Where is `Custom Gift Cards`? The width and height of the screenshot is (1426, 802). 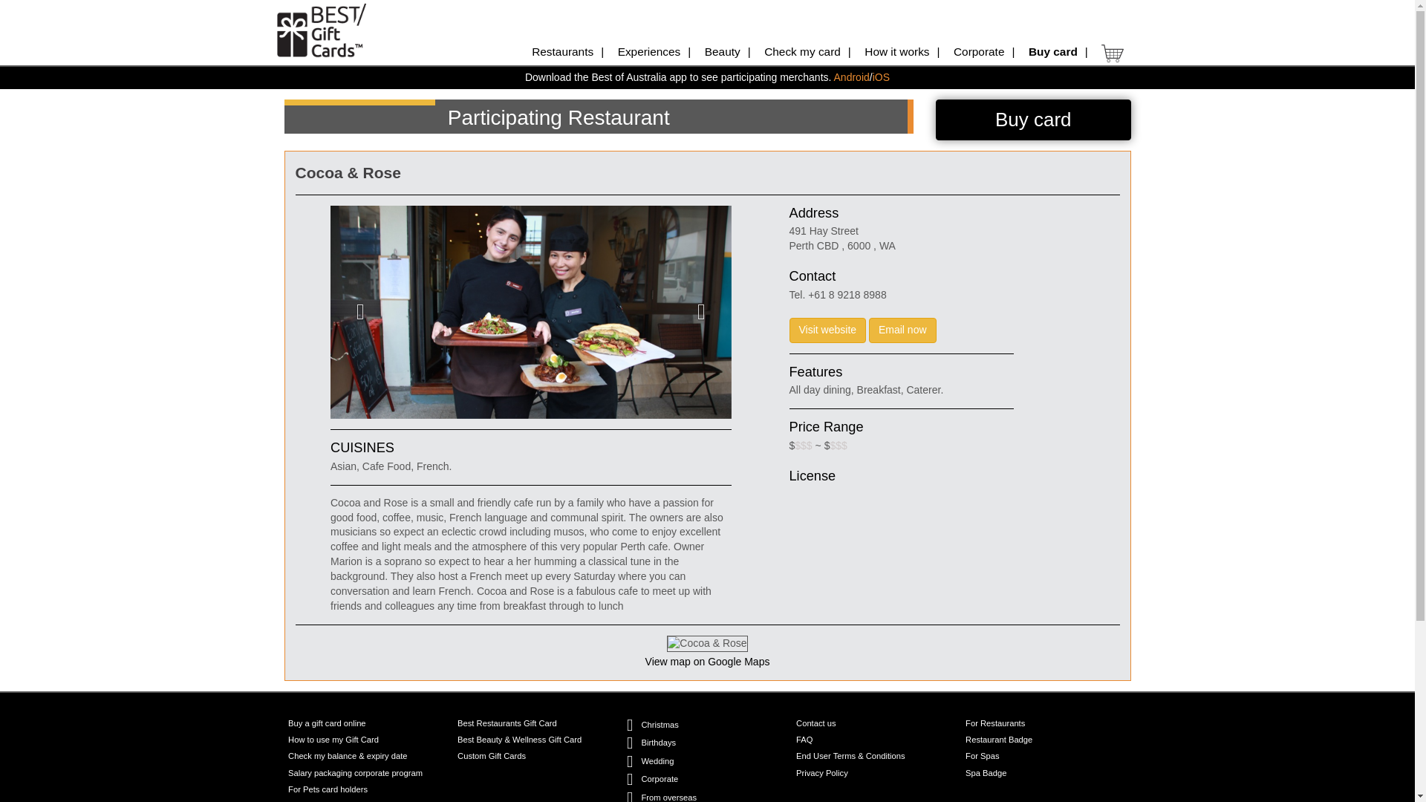
Custom Gift Cards is located at coordinates (492, 756).